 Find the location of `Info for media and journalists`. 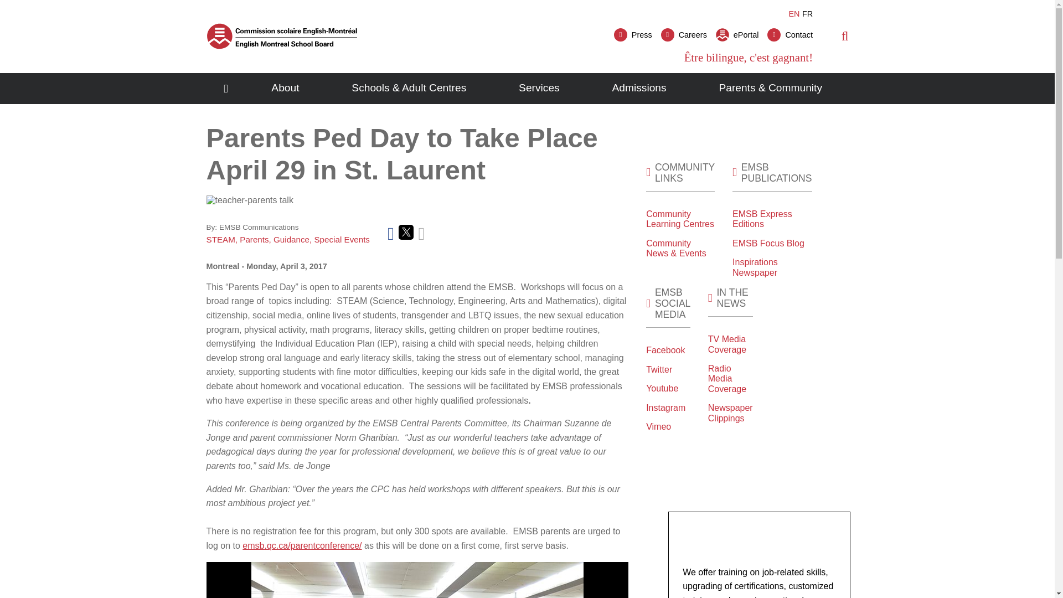

Info for media and journalists is located at coordinates (633, 34).